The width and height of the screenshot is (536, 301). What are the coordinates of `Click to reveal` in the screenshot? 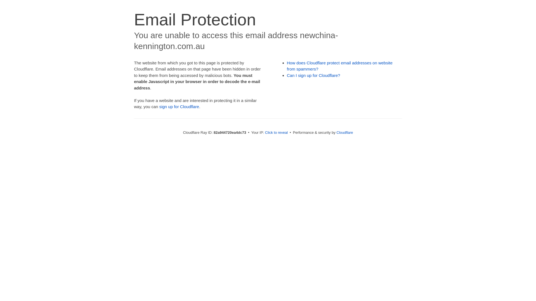 It's located at (276, 133).